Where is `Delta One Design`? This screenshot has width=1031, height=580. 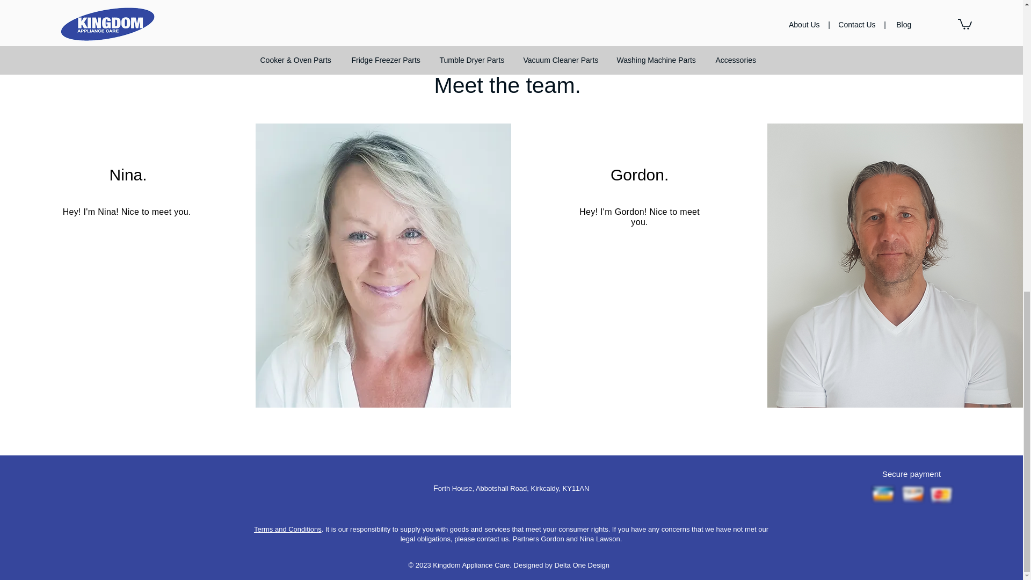
Delta One Design is located at coordinates (582, 565).